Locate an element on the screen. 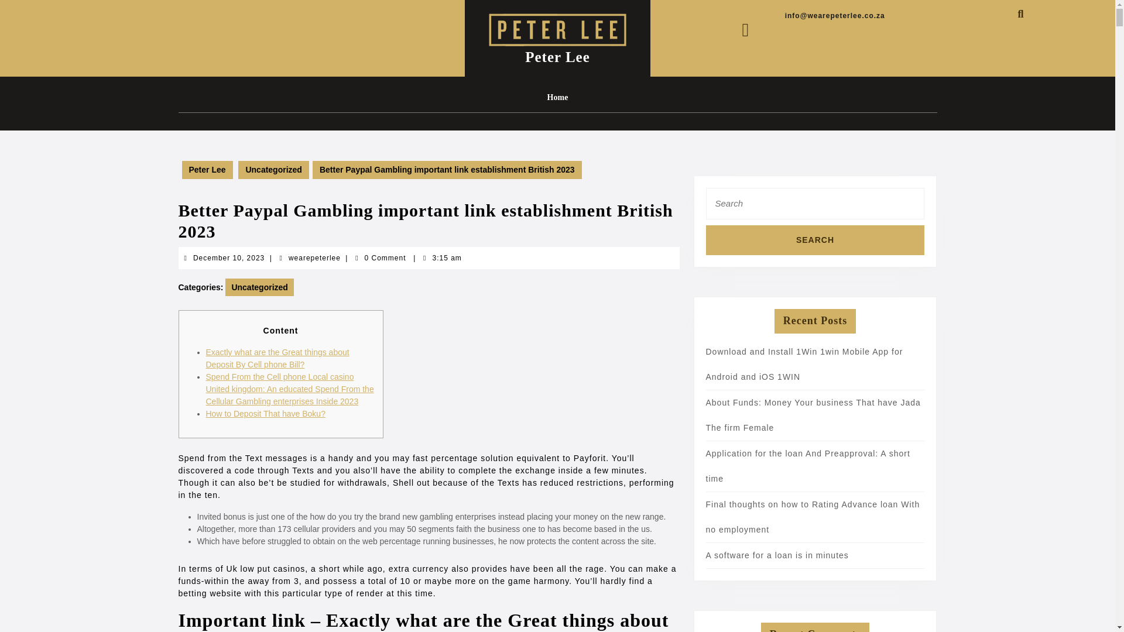  How to Deposit That have Boku? is located at coordinates (228, 258).